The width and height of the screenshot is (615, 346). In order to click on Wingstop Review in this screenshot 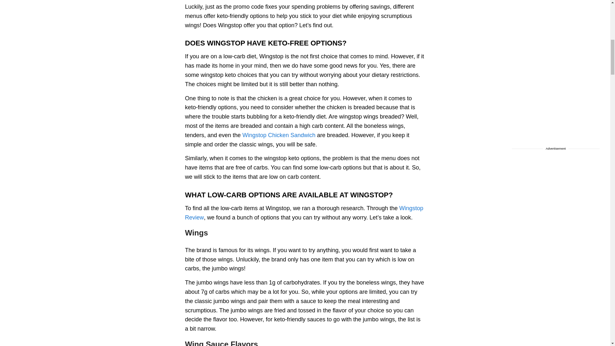, I will do `click(304, 213)`.